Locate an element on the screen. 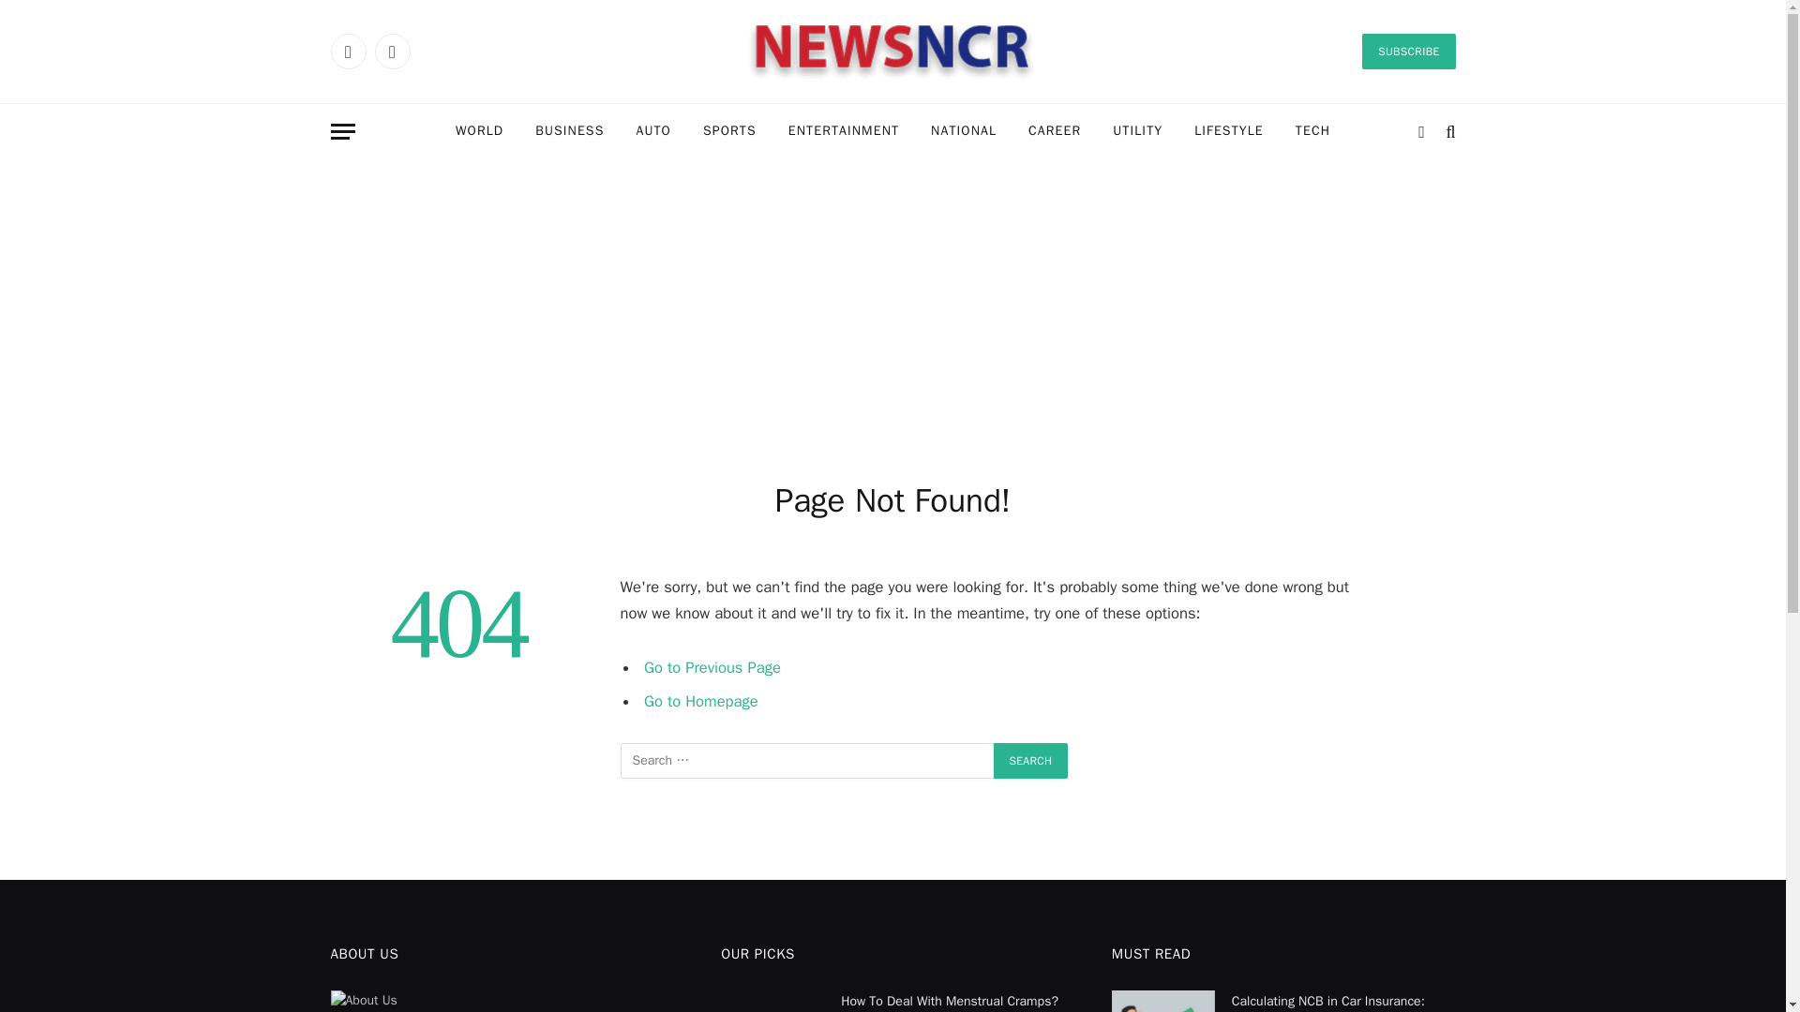  SUBSCRIBE is located at coordinates (1408, 51).